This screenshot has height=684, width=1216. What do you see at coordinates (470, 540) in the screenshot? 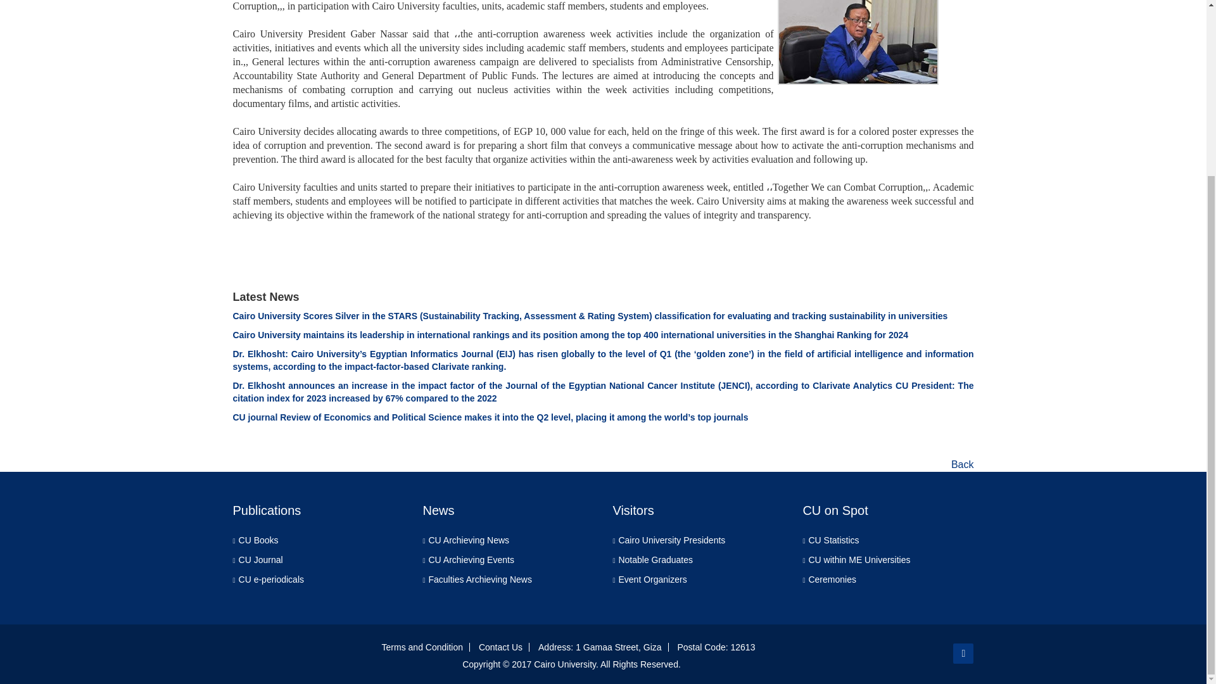
I see `CU Archieving News` at bounding box center [470, 540].